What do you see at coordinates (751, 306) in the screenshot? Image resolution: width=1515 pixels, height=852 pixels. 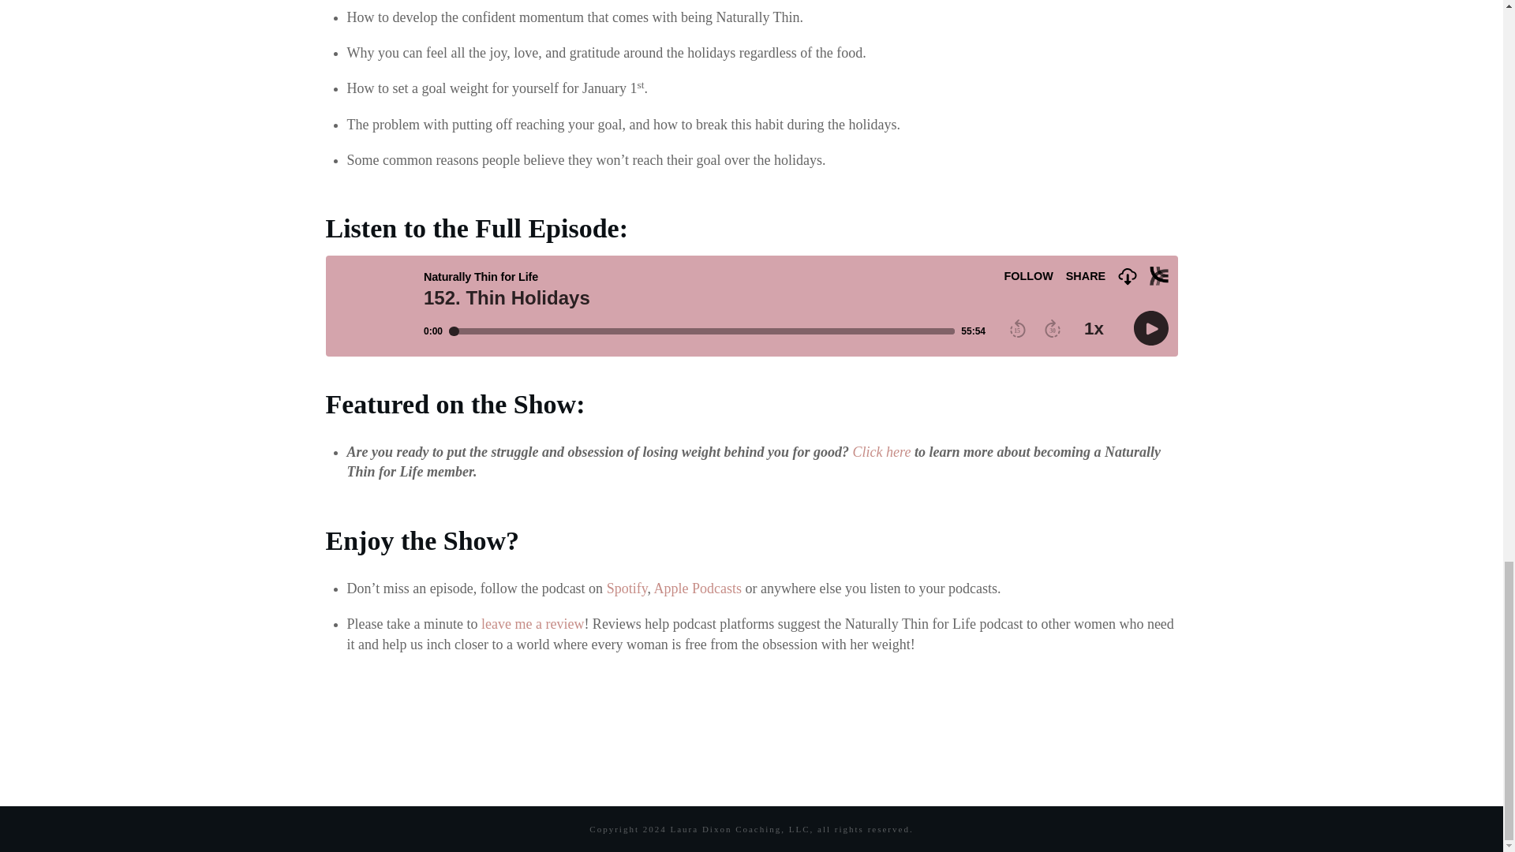 I see `Embed Player` at bounding box center [751, 306].